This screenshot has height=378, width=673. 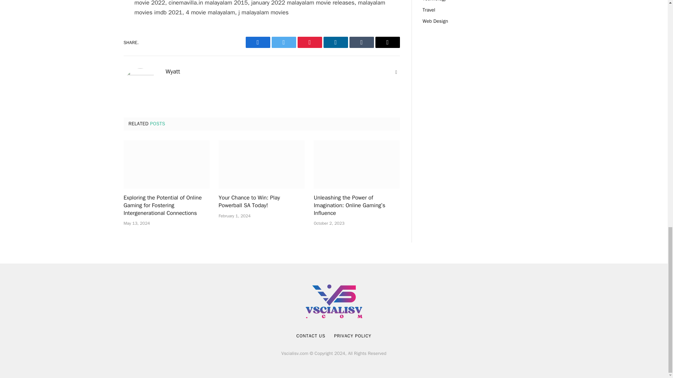 What do you see at coordinates (257, 42) in the screenshot?
I see `Facebook` at bounding box center [257, 42].